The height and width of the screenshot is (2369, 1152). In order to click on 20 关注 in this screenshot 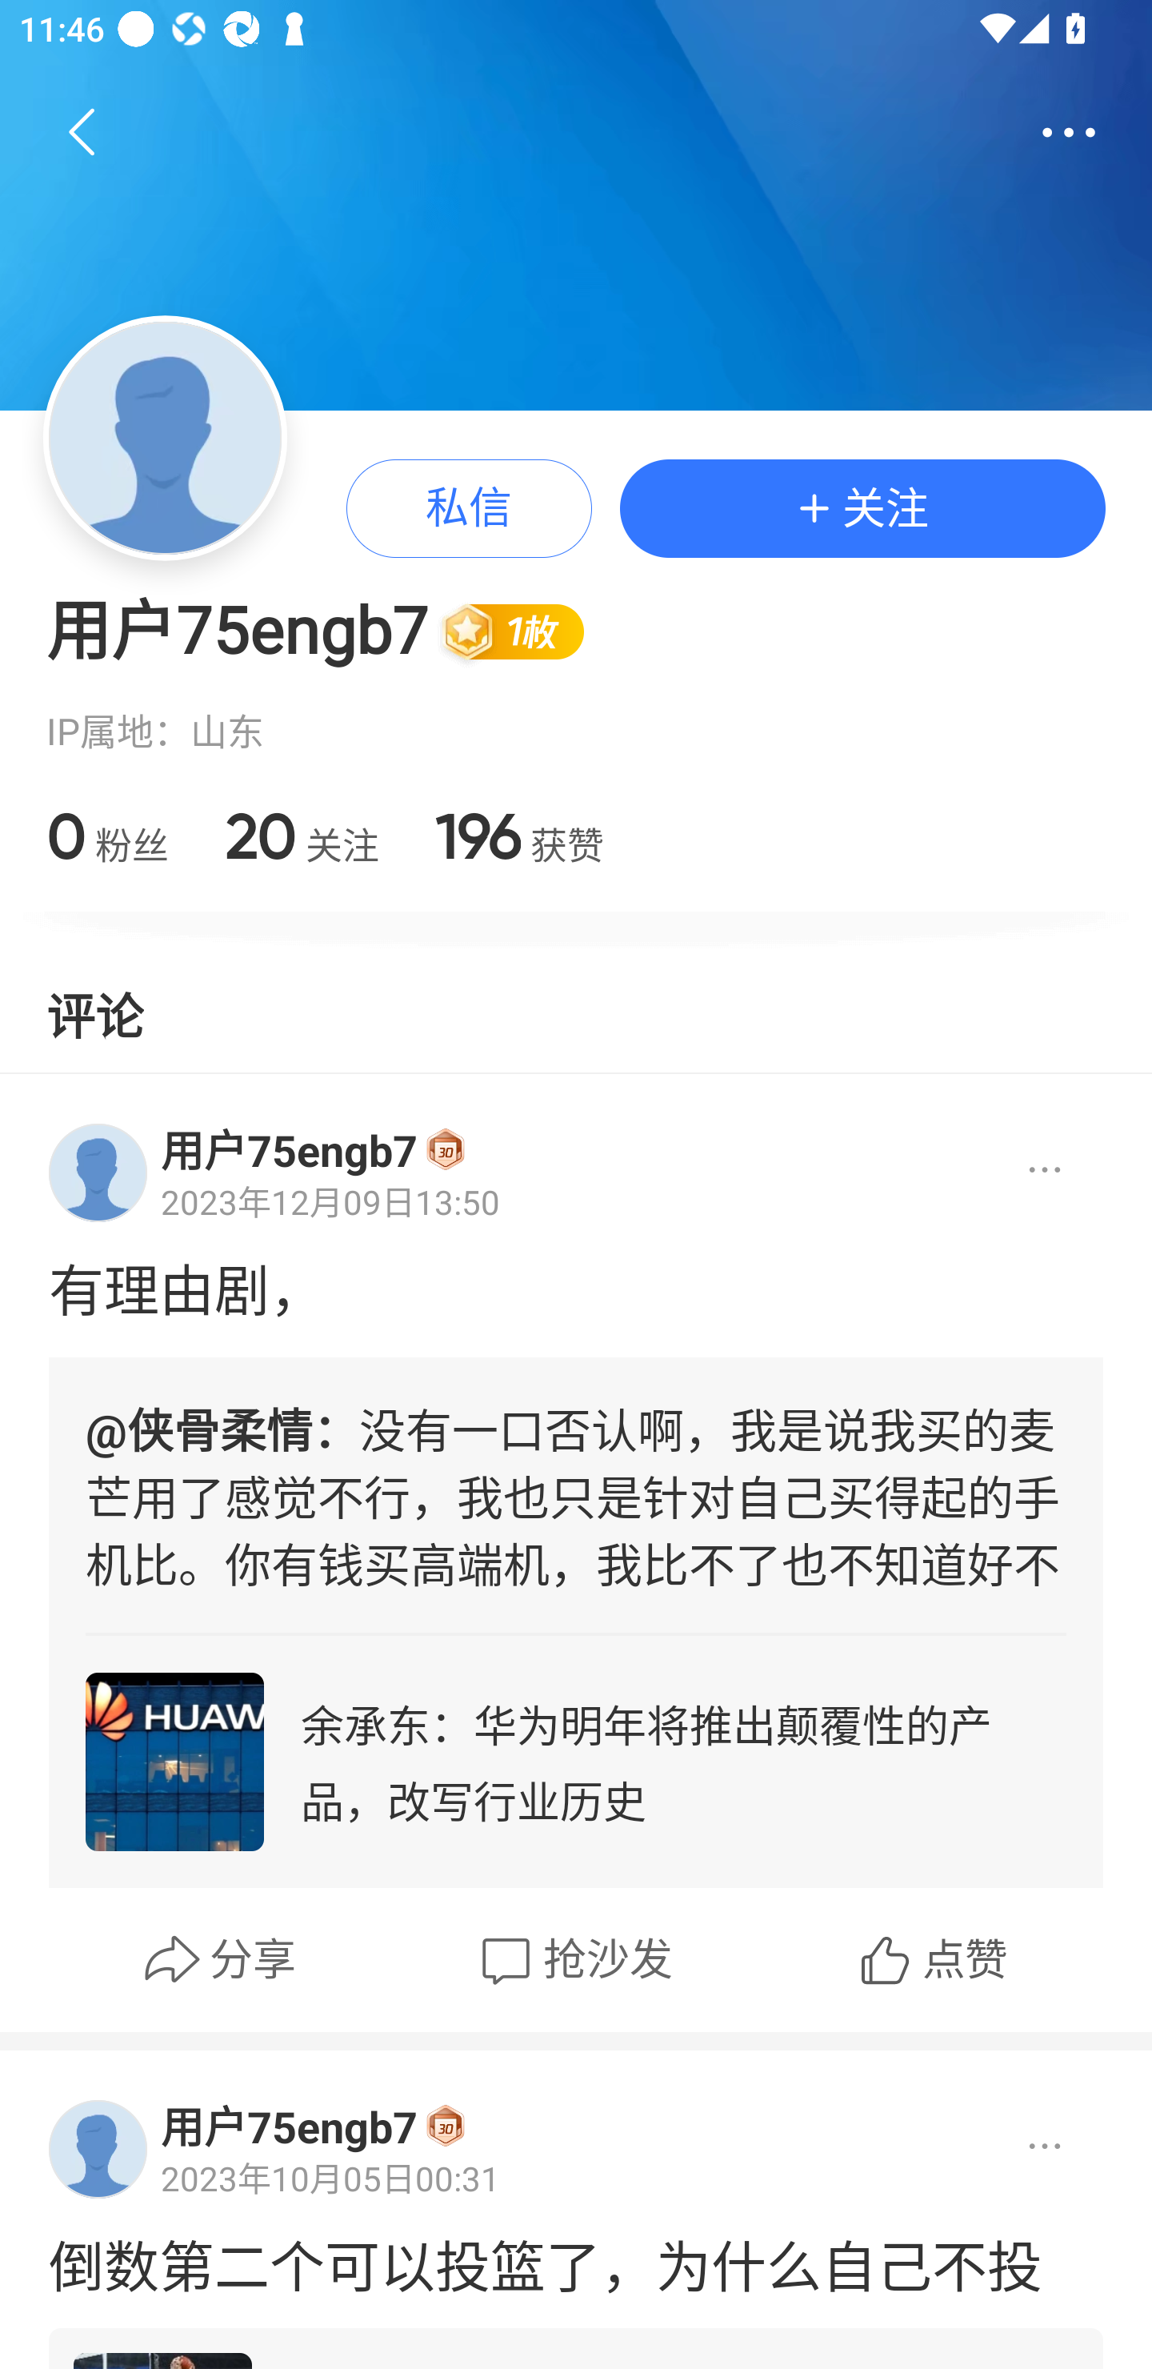, I will do `click(301, 836)`.